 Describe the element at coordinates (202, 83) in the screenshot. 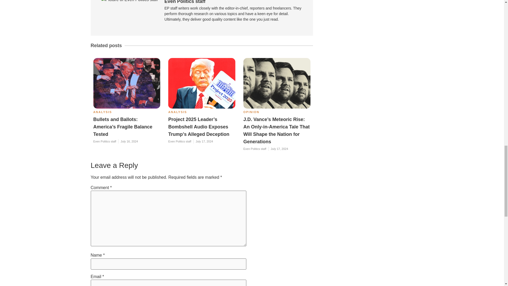

I see `The Heritage Foundation` at that location.